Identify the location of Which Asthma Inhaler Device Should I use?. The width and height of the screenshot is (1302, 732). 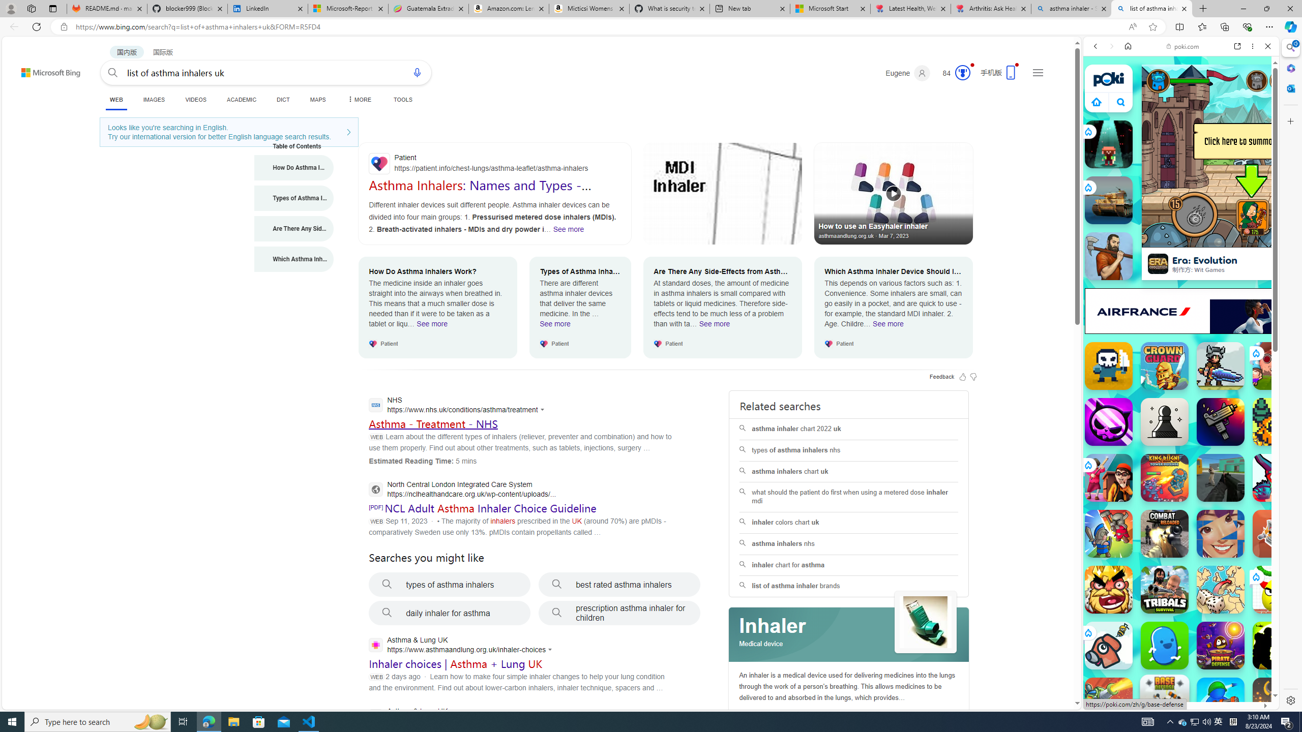
(294, 259).